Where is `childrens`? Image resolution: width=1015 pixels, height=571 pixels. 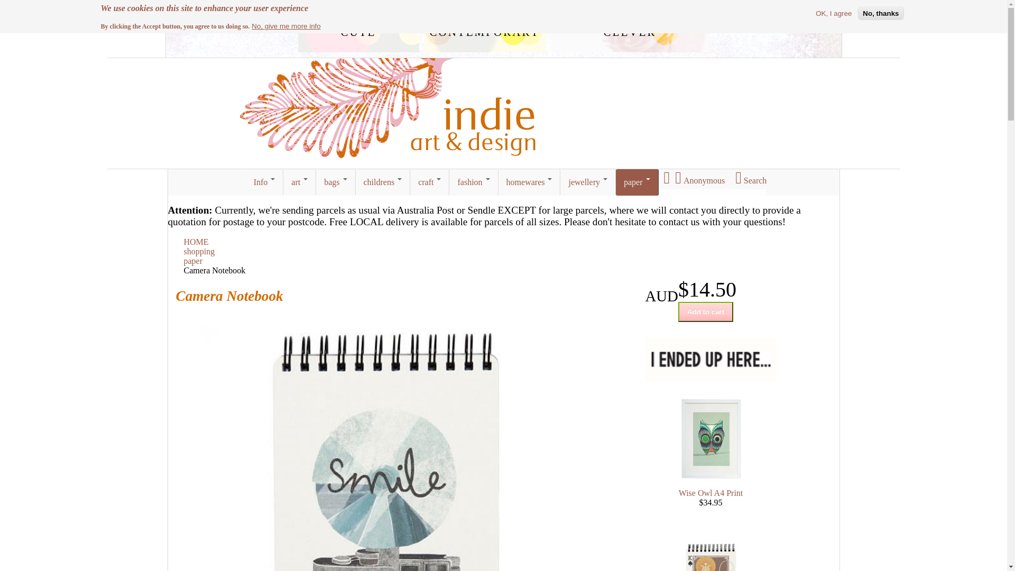
childrens is located at coordinates (383, 182).